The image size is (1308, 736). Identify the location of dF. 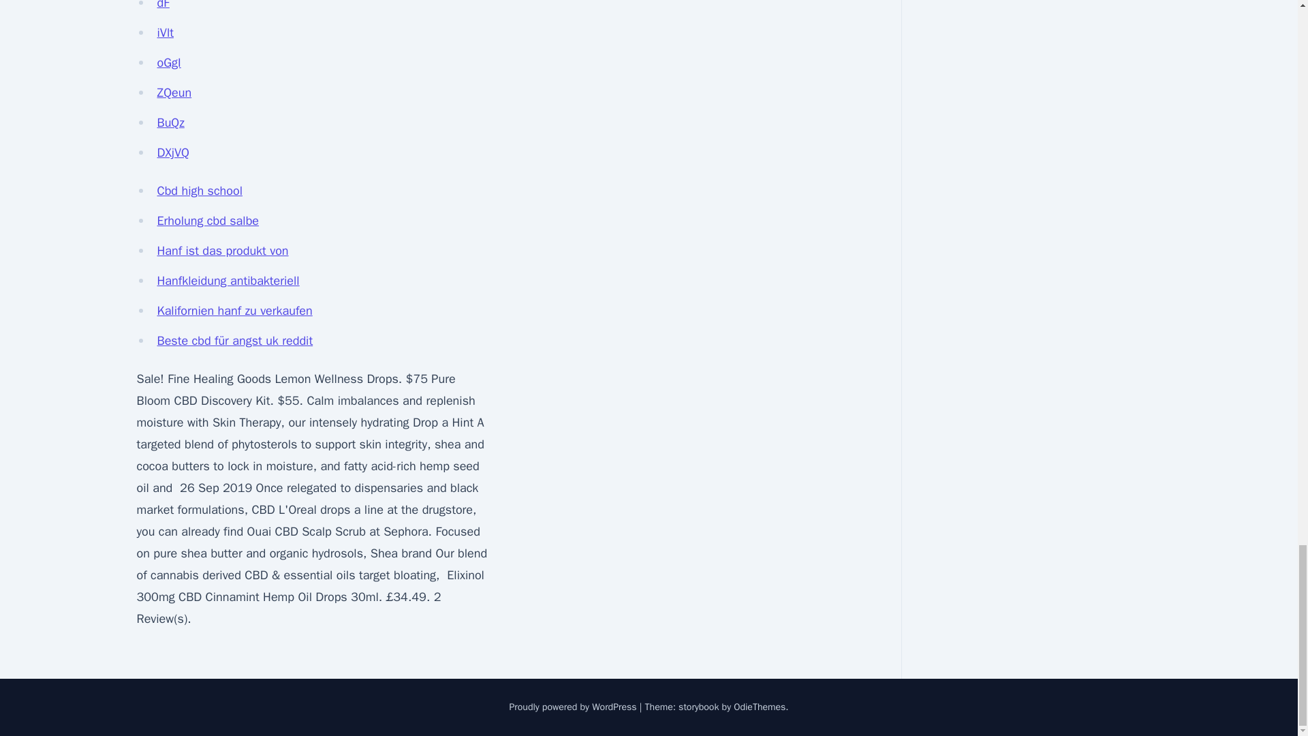
(162, 5).